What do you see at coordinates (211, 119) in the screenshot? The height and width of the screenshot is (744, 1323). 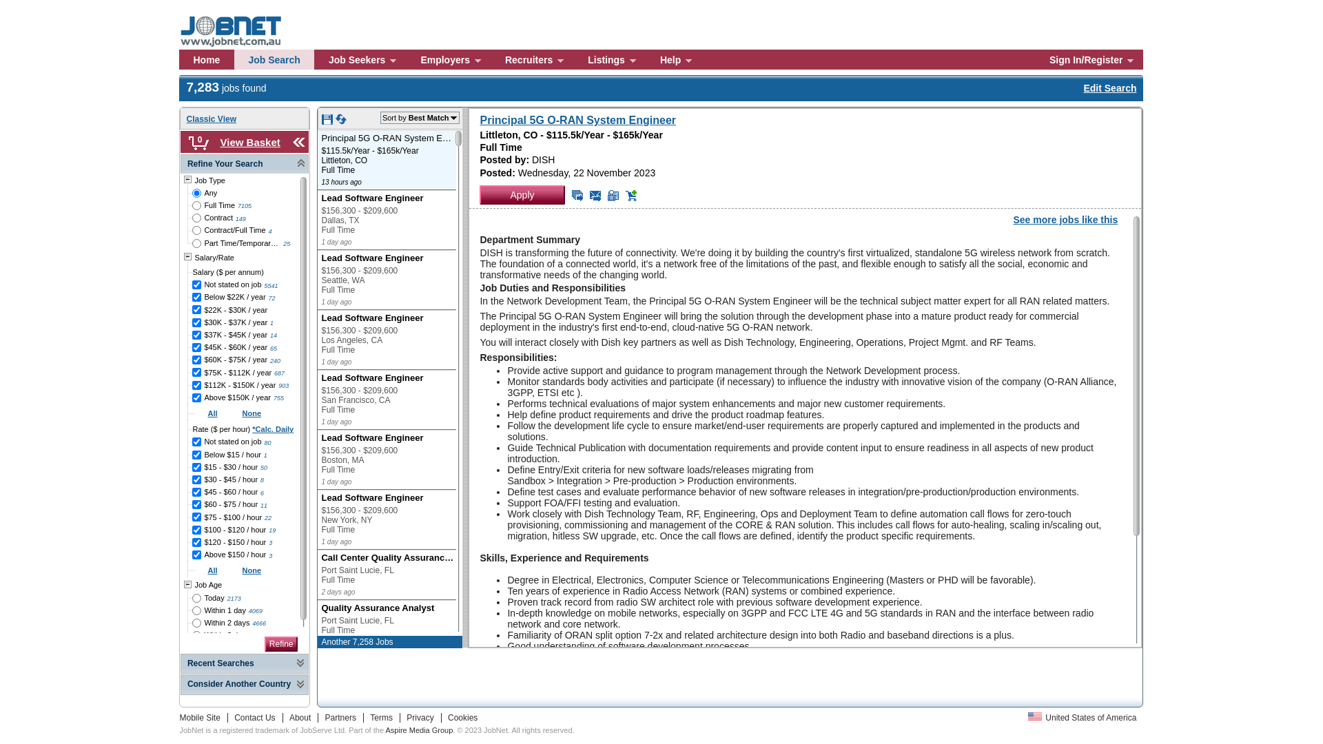 I see `Classic View` at bounding box center [211, 119].